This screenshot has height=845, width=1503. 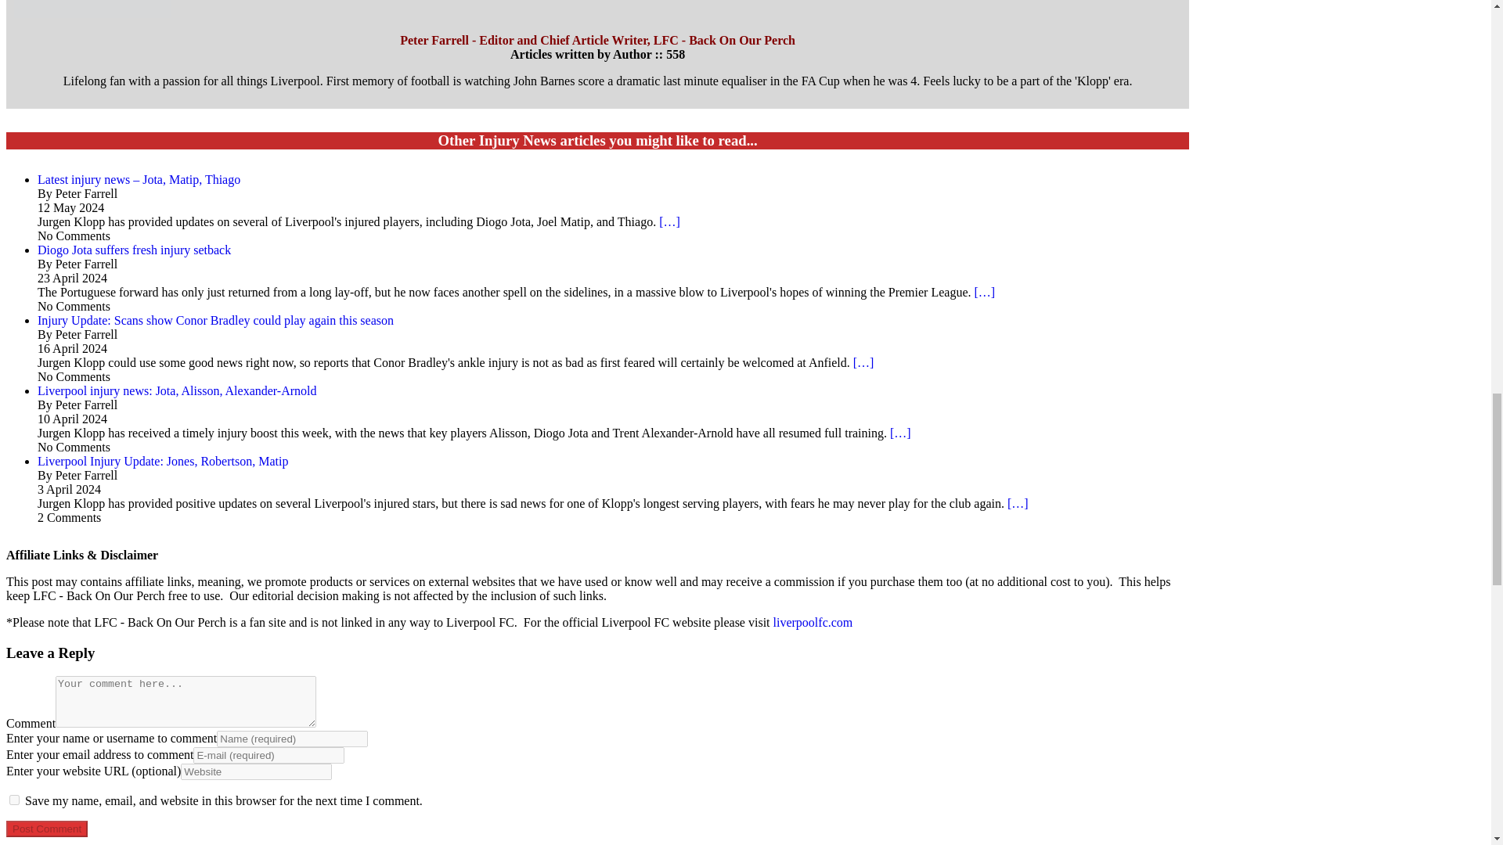 I want to click on Diogo Jota suffers fresh injury setback, so click(x=135, y=250).